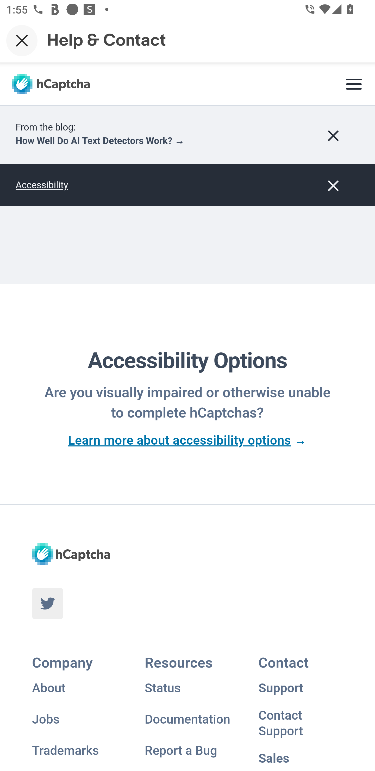 The width and height of the screenshot is (375, 771). I want to click on Report a Bug, so click(187, 750).